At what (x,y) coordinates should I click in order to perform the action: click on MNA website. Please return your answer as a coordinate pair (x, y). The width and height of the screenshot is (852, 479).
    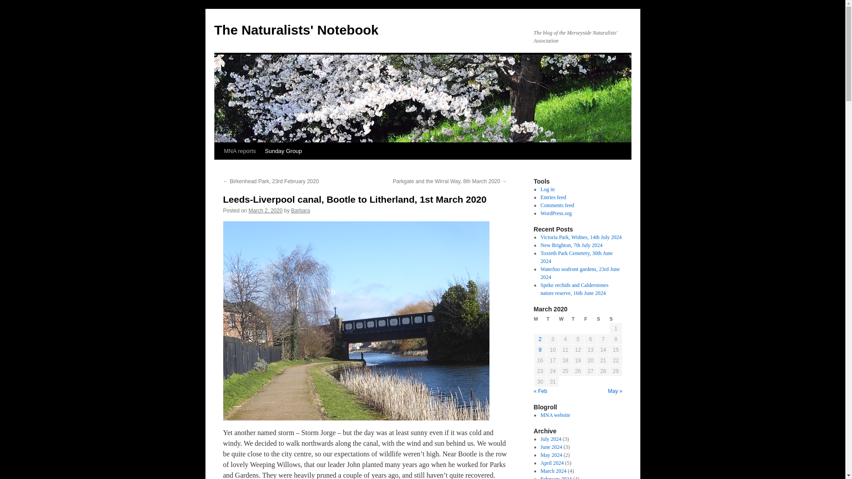
    Looking at the image, I should click on (555, 415).